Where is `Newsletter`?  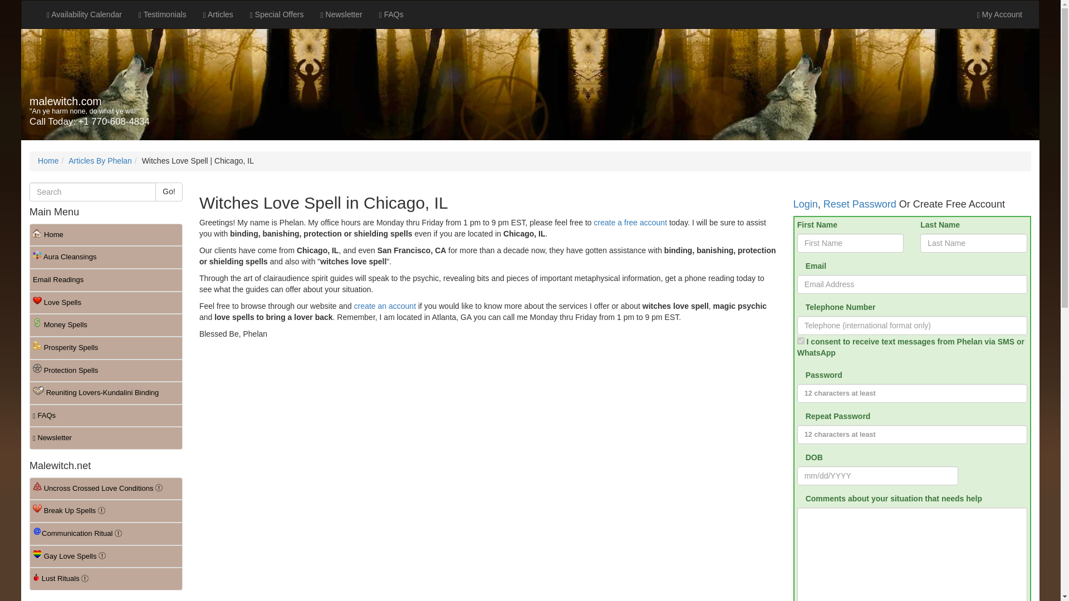
Newsletter is located at coordinates (341, 14).